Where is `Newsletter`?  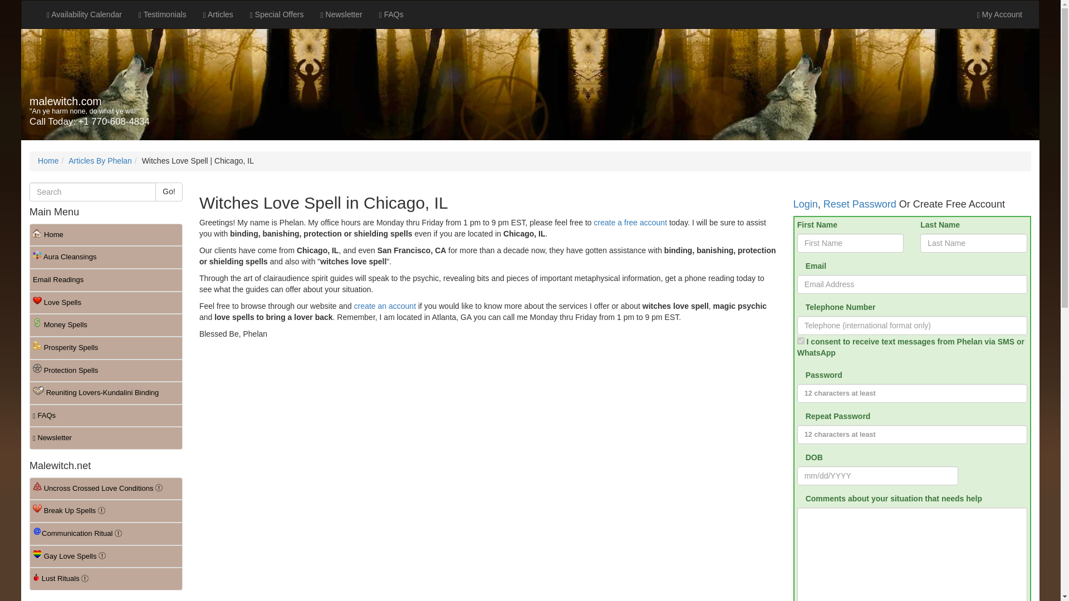
Newsletter is located at coordinates (341, 14).